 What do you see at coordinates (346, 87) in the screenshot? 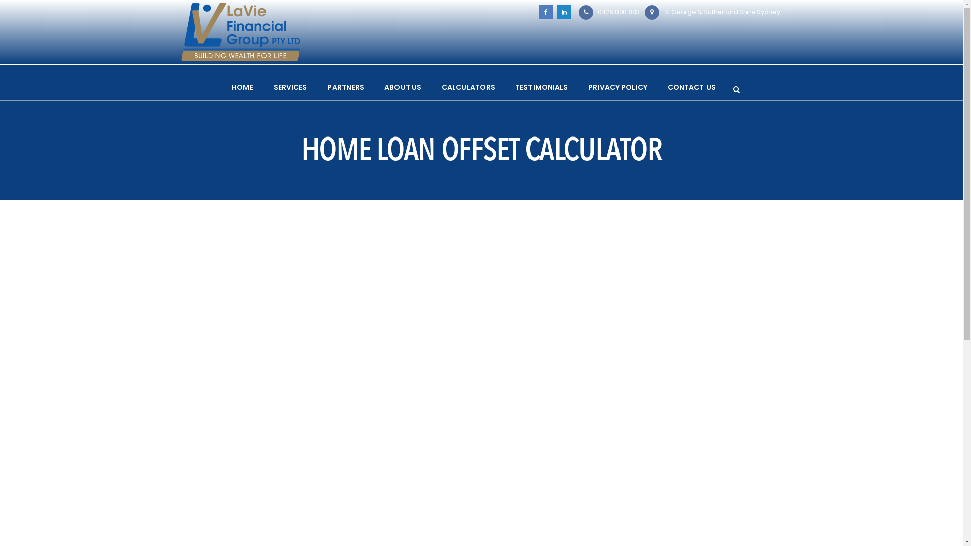
I see `PARTNERS` at bounding box center [346, 87].